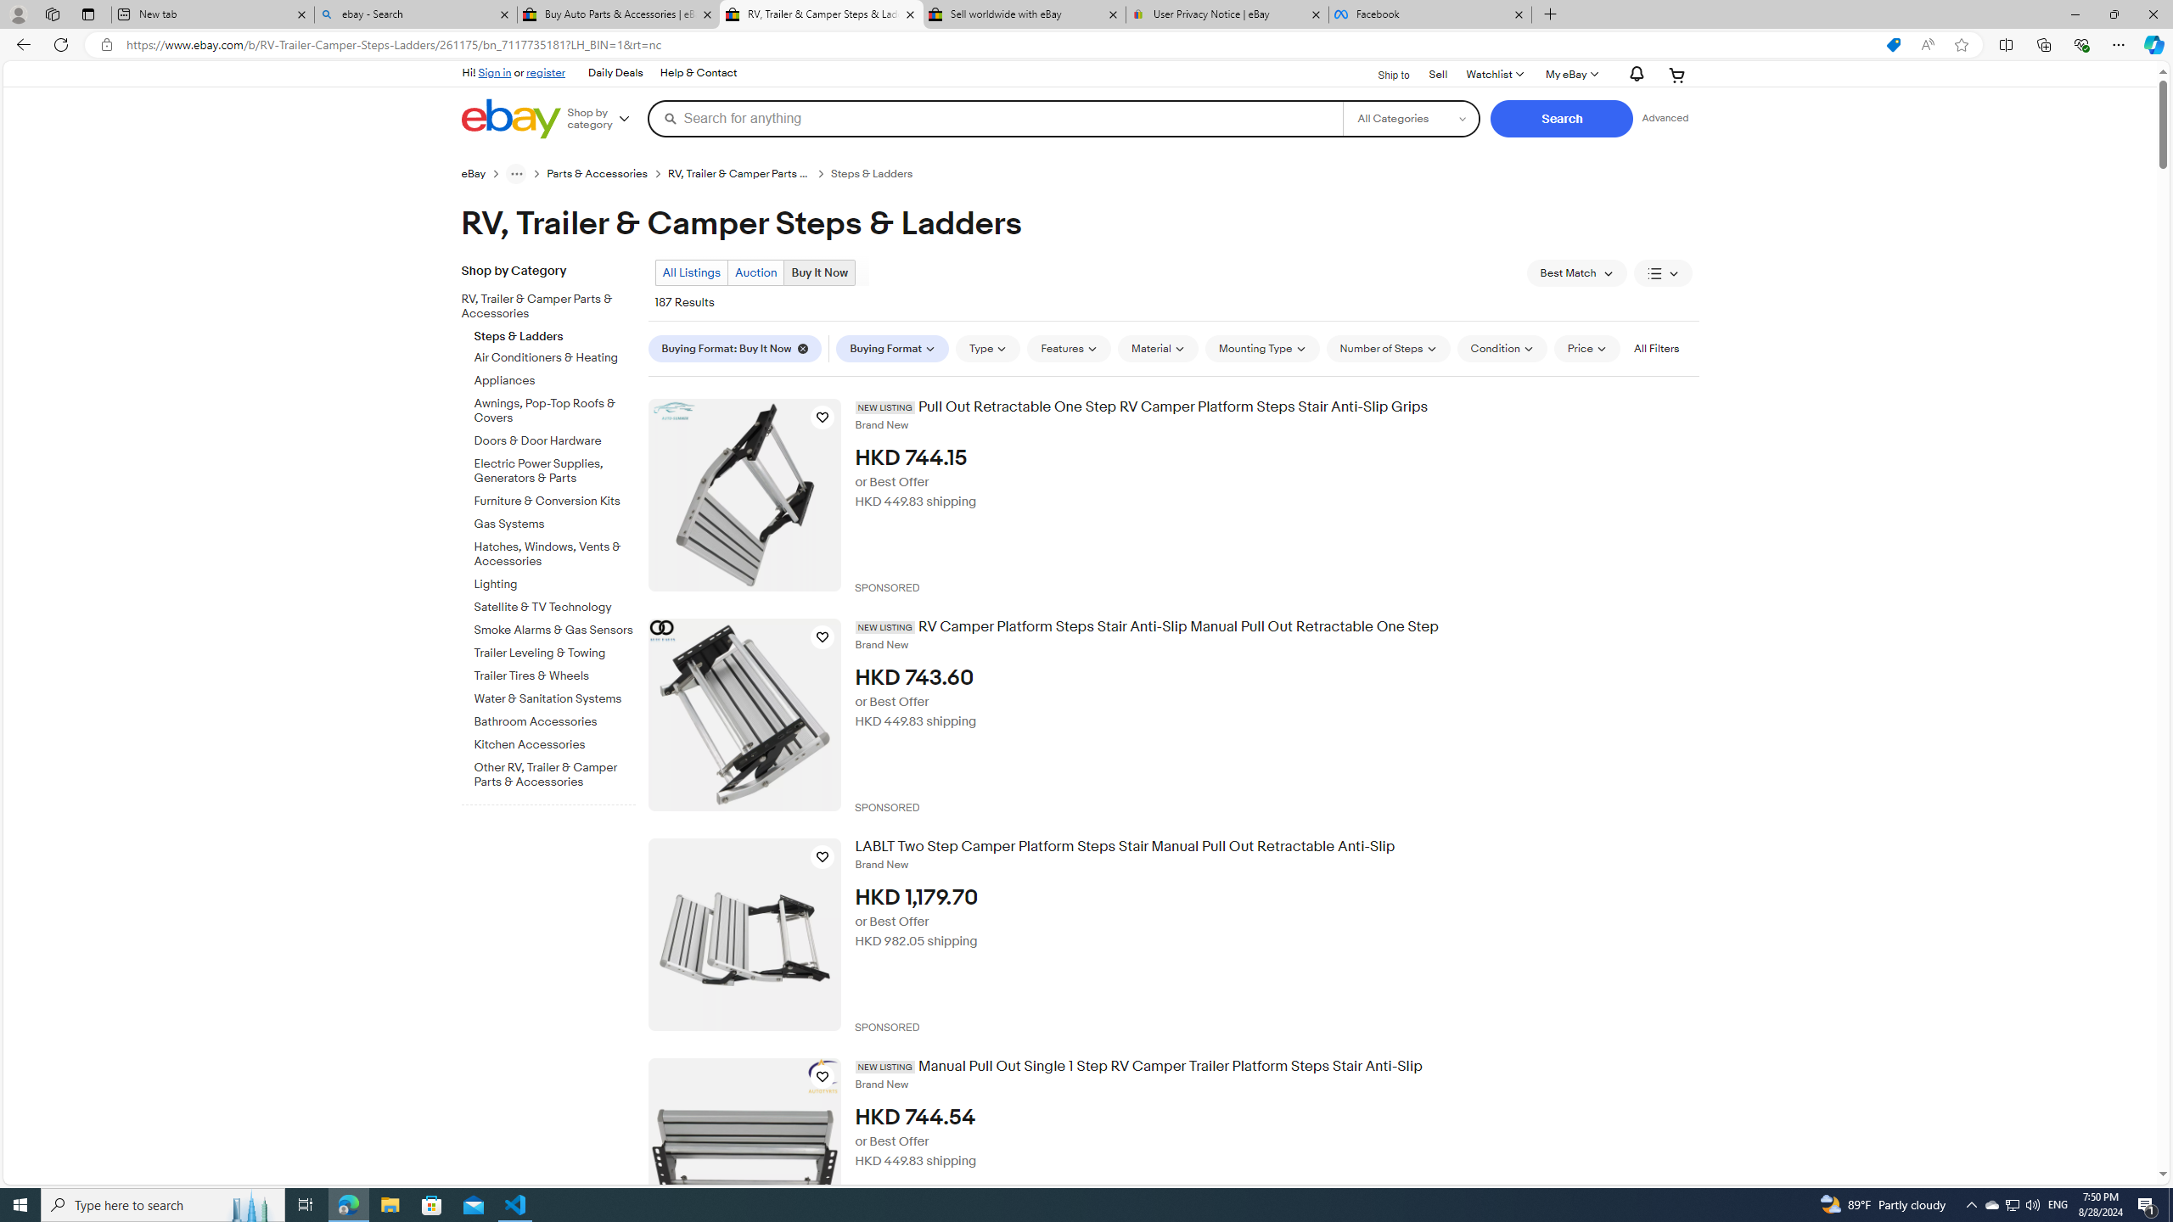  Describe the element at coordinates (615, 73) in the screenshot. I see `Daily Deals` at that location.